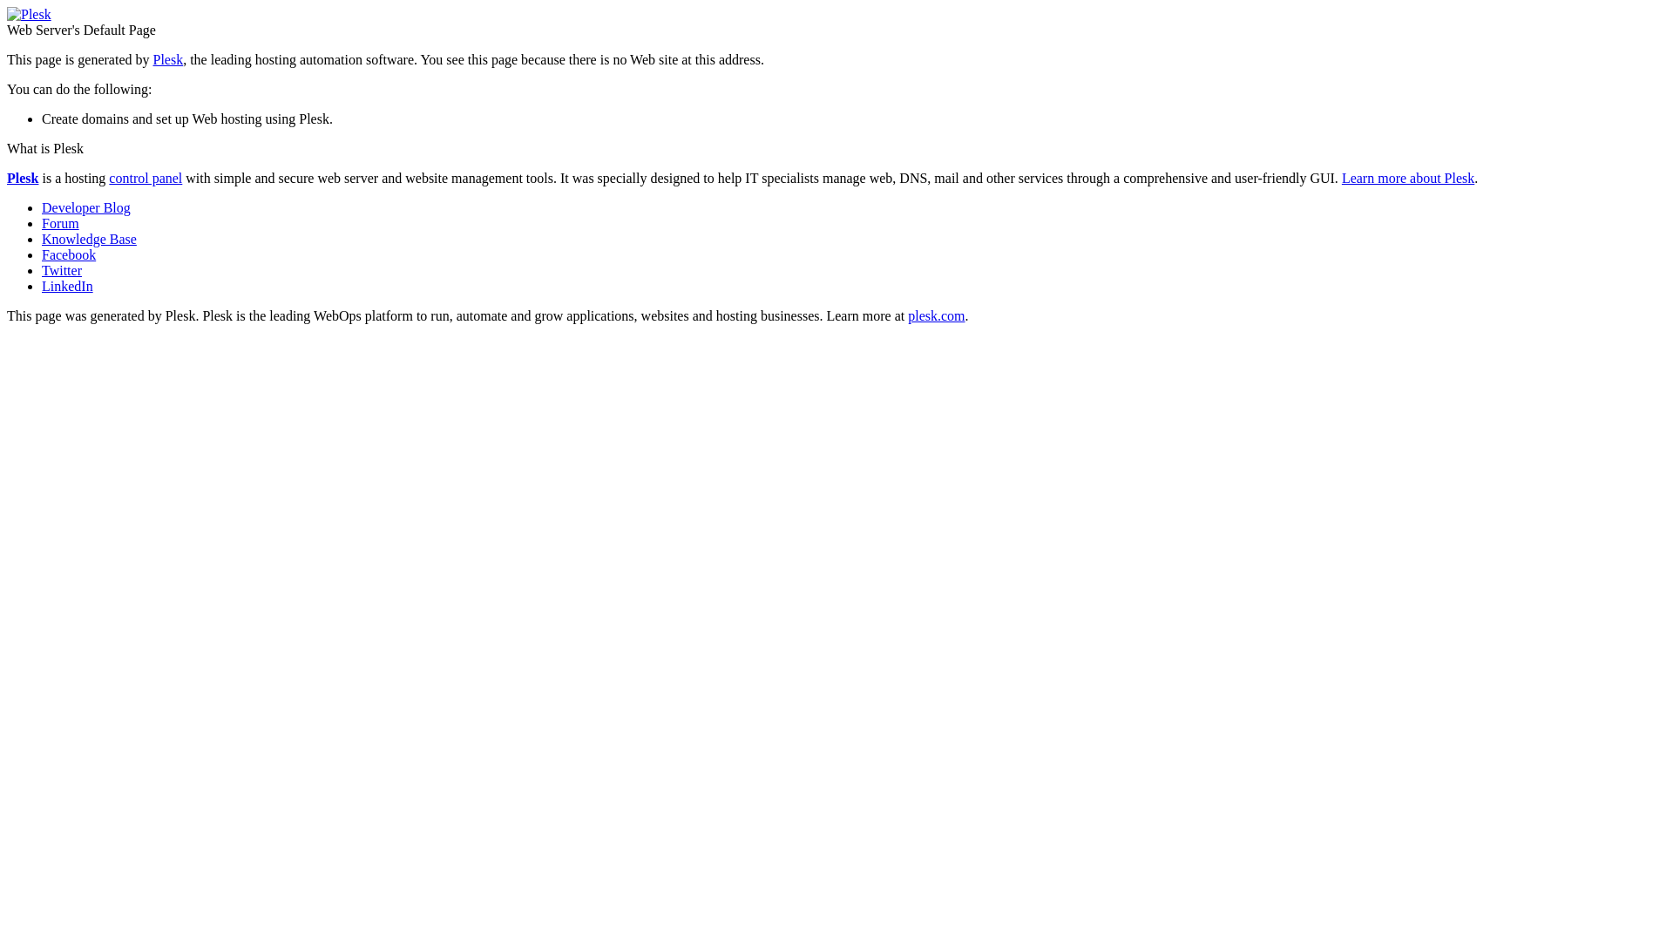  I want to click on control panel, so click(146, 178).